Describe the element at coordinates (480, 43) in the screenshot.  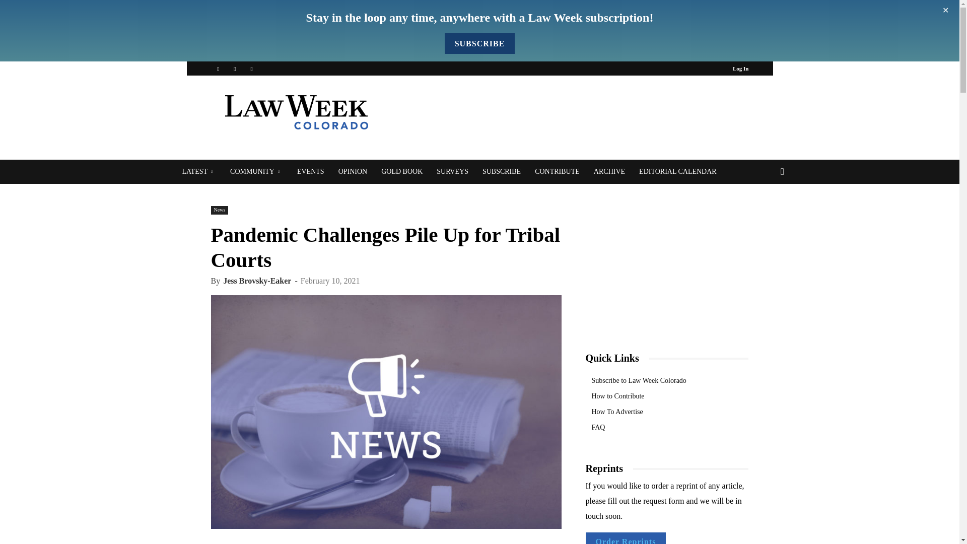
I see `SUBSCRIBE` at that location.